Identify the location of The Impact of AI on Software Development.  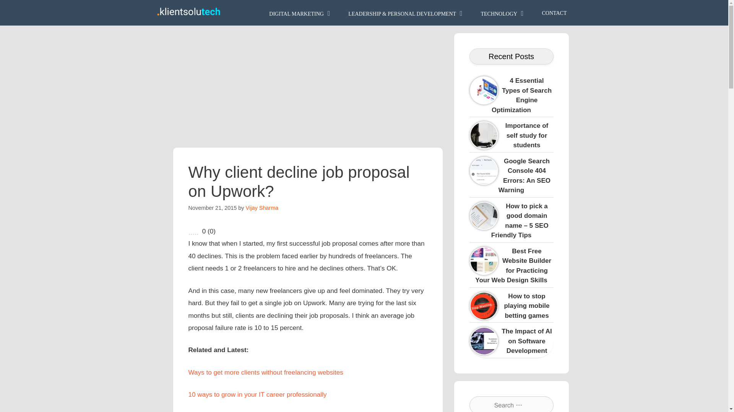
(544, 332).